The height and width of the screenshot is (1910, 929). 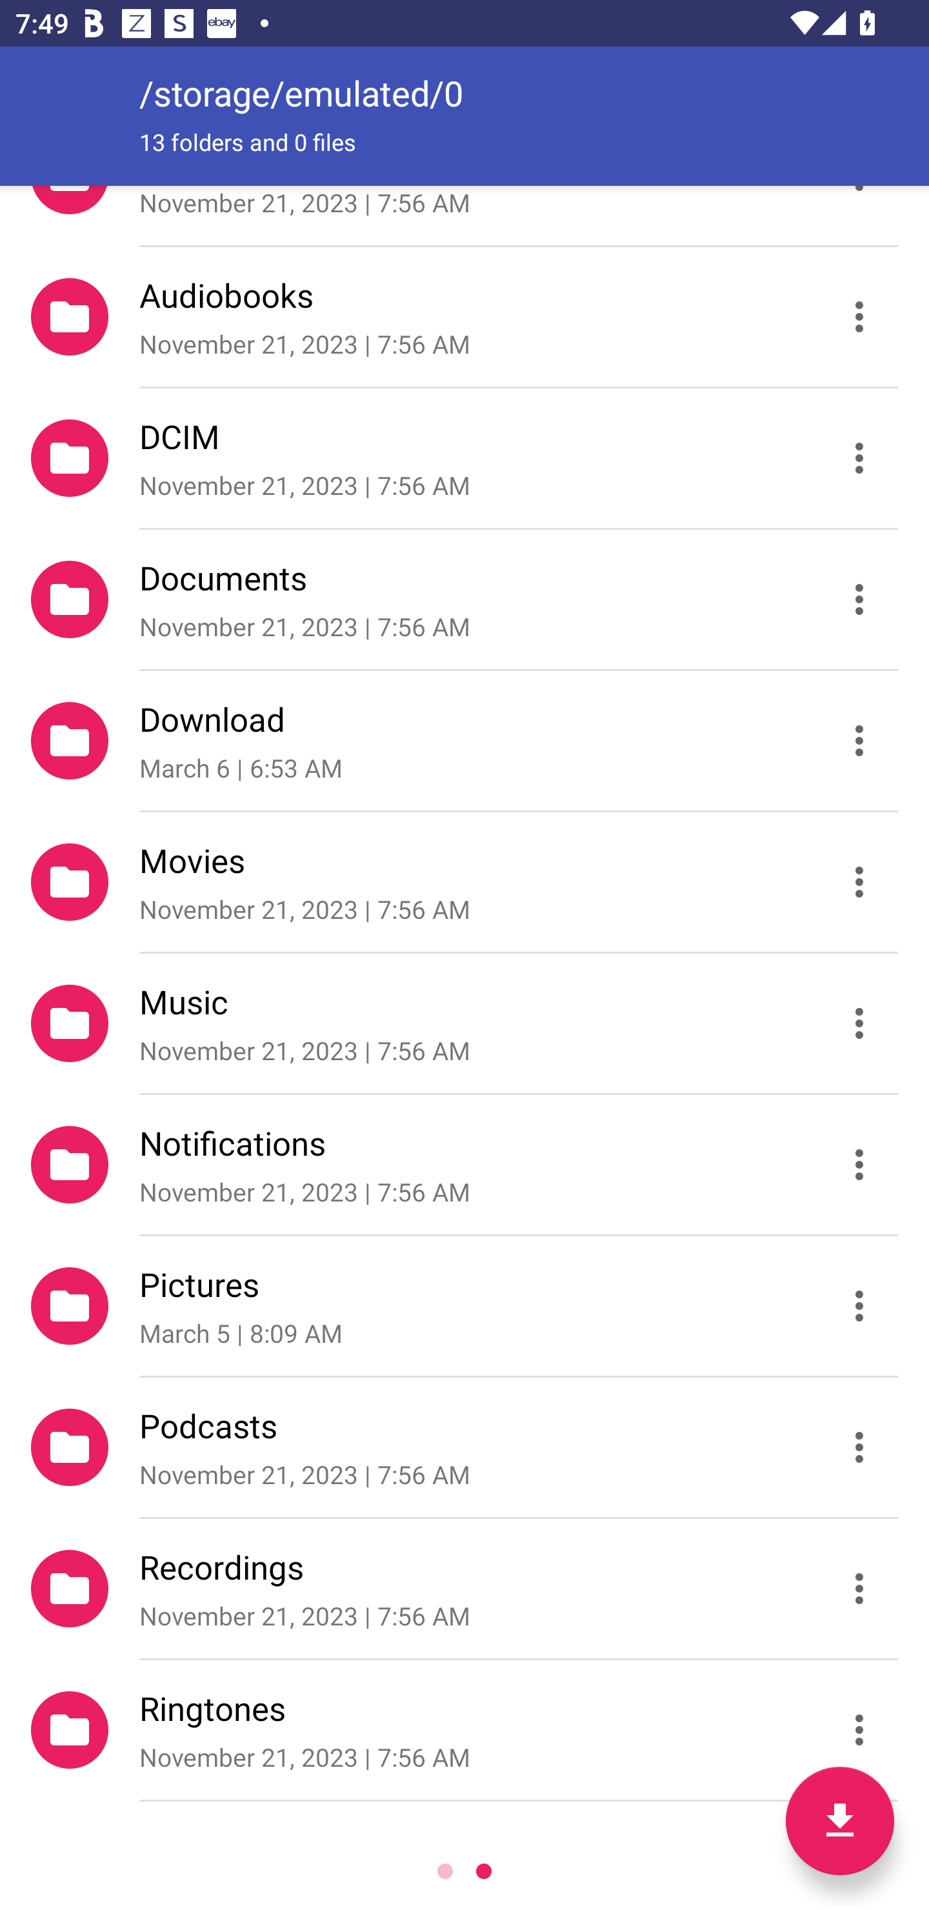 I want to click on Podcasts November 21, 2023 | 7:56 AM, so click(x=464, y=1447).